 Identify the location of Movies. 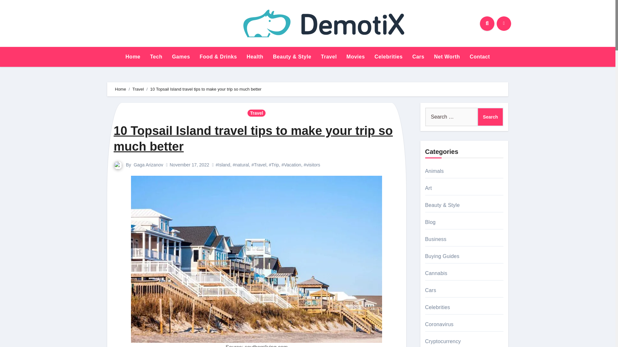
(355, 57).